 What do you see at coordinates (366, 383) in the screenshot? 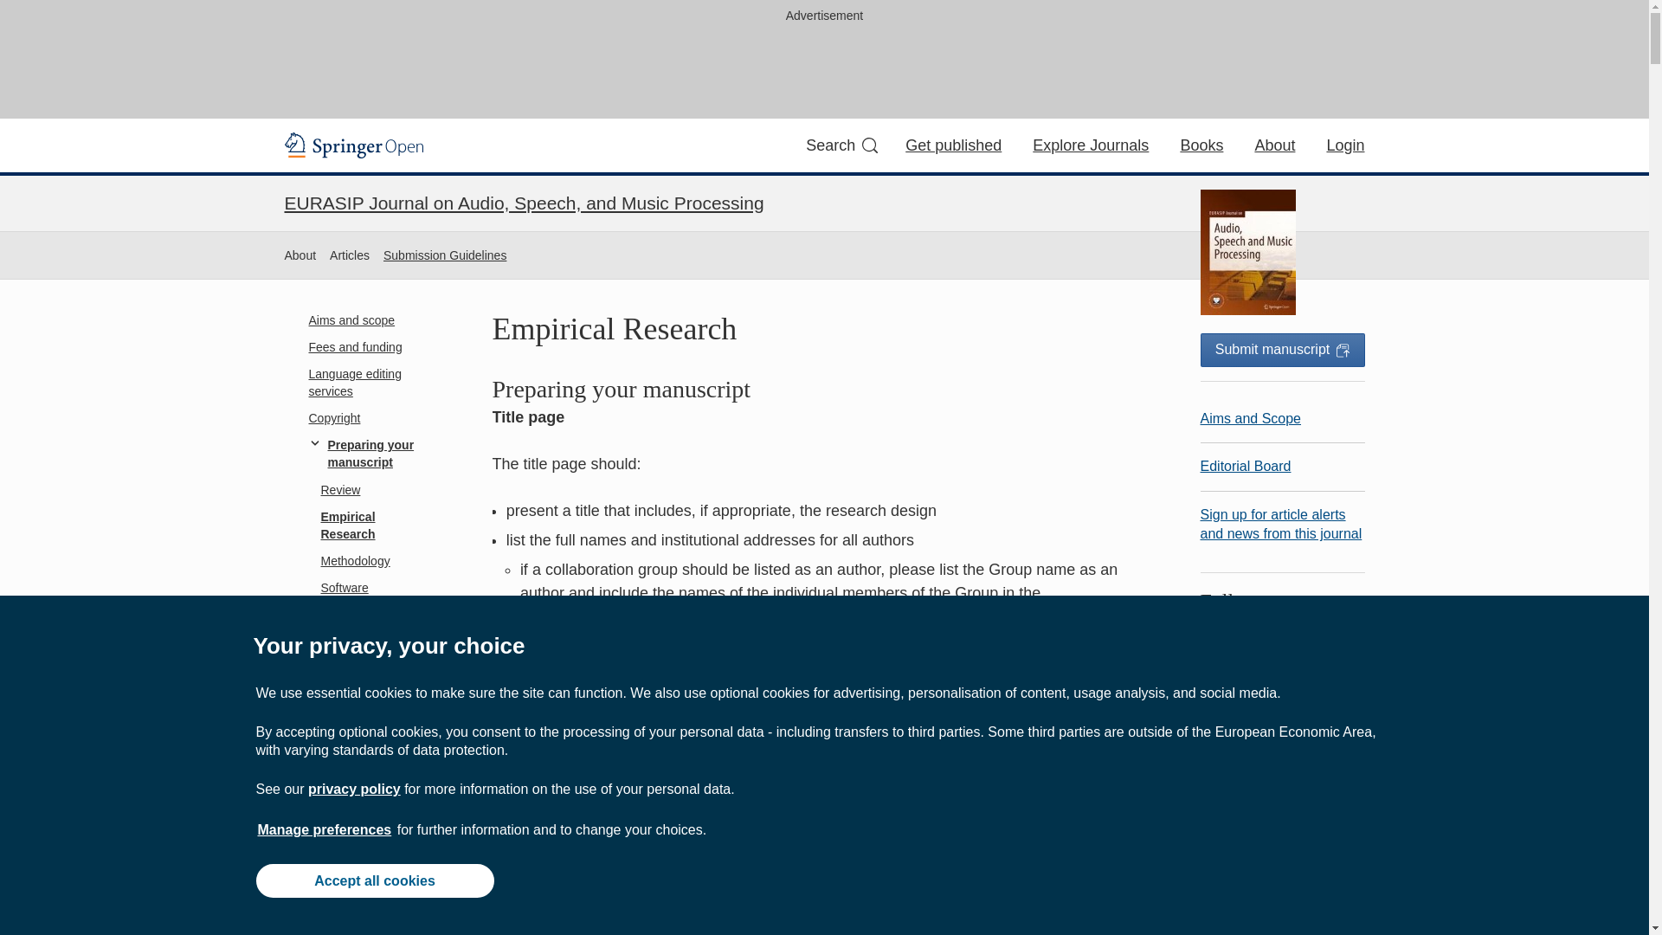
I see `Language editing services` at bounding box center [366, 383].